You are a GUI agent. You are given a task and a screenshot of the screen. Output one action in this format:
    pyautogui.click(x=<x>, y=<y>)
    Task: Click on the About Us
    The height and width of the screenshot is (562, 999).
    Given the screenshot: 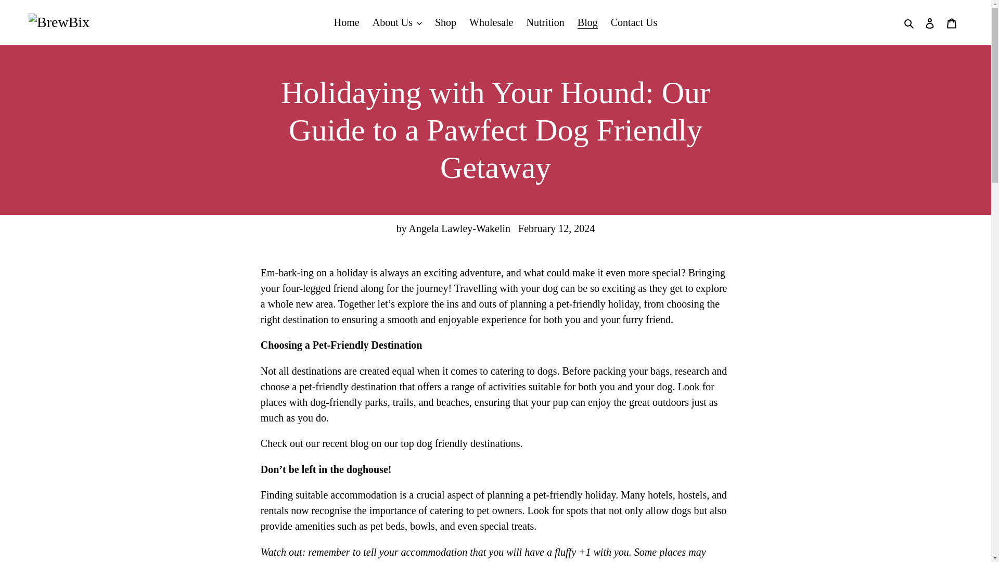 What is the action you would take?
    pyautogui.click(x=398, y=22)
    